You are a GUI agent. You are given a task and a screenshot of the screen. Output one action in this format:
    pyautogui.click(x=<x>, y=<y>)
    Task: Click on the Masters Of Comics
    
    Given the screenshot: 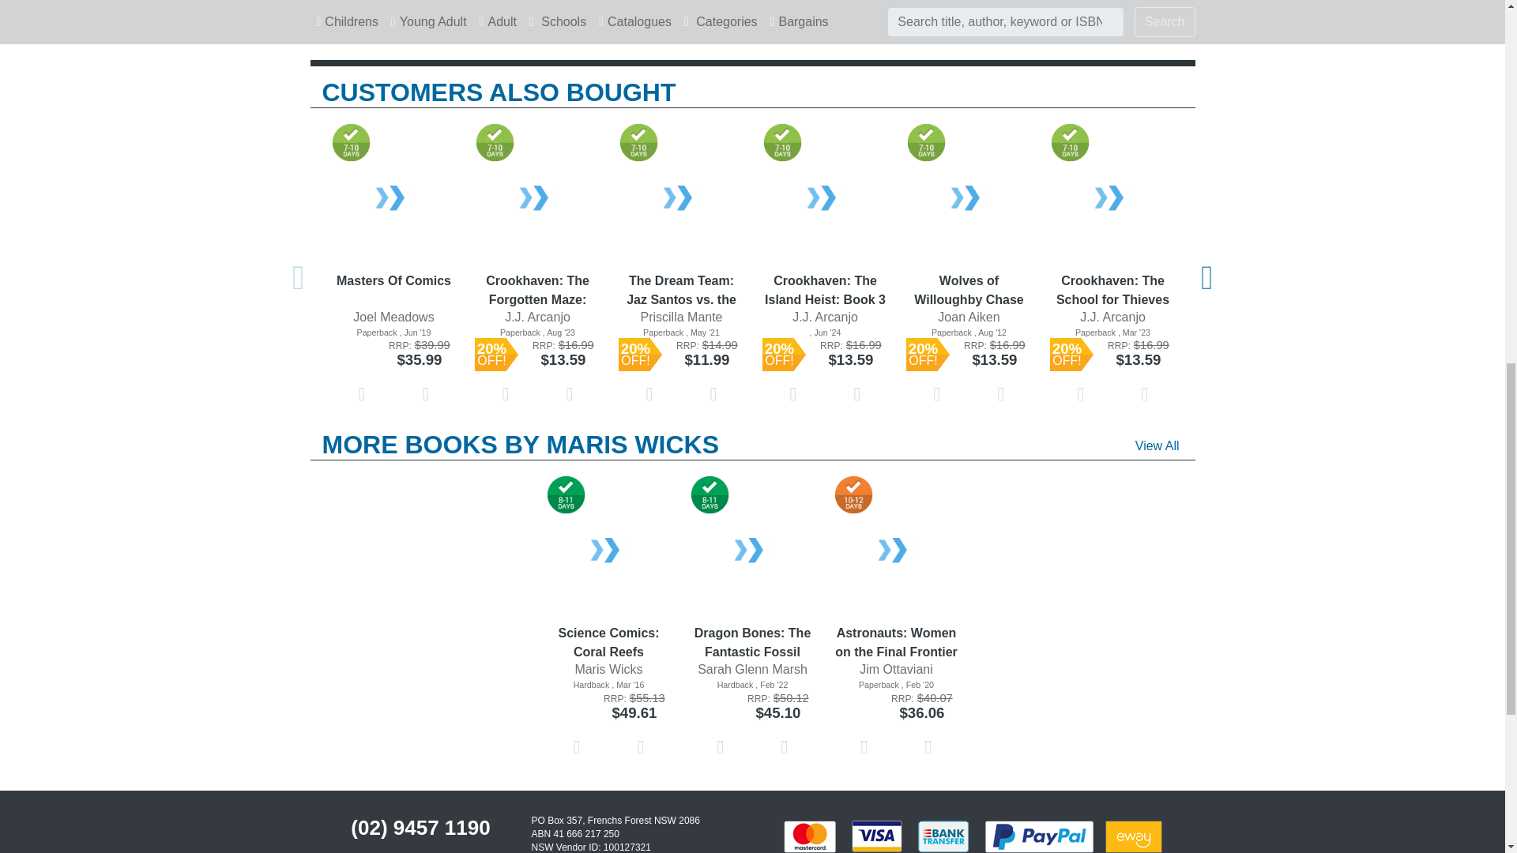 What is the action you would take?
    pyautogui.click(x=393, y=200)
    